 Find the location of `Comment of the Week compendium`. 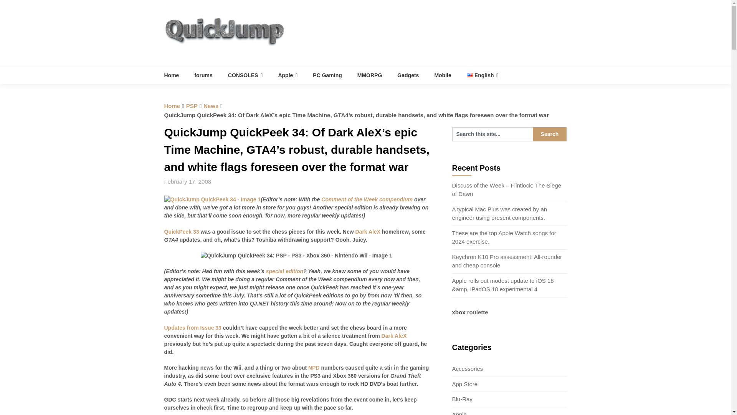

Comment of the Week compendium is located at coordinates (367, 199).